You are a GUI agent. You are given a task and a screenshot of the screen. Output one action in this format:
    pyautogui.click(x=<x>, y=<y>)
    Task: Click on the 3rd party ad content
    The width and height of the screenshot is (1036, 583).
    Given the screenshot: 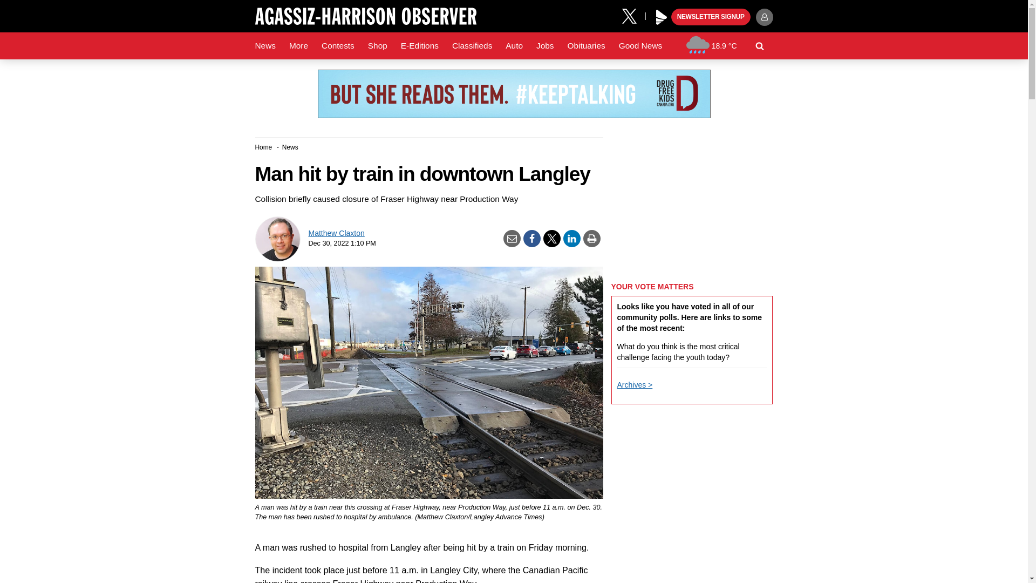 What is the action you would take?
    pyautogui.click(x=513, y=94)
    